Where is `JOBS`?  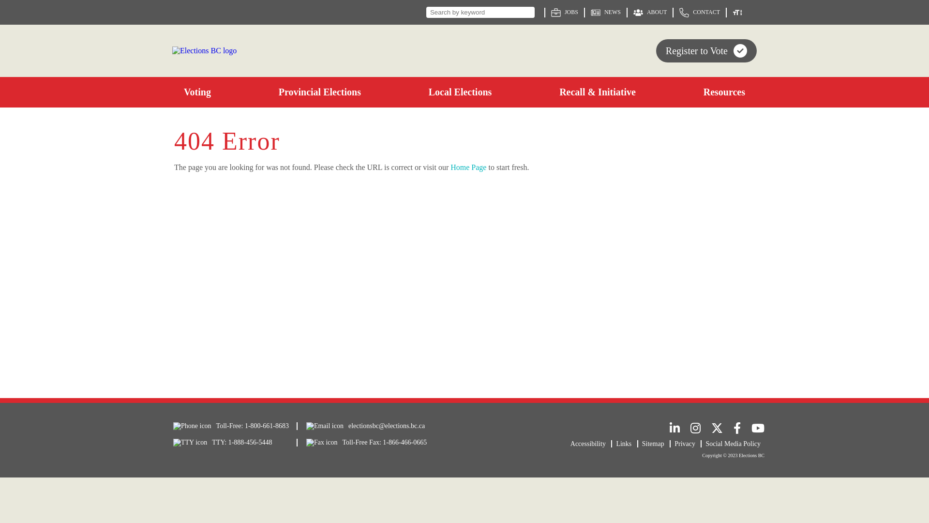 JOBS is located at coordinates (565, 13).